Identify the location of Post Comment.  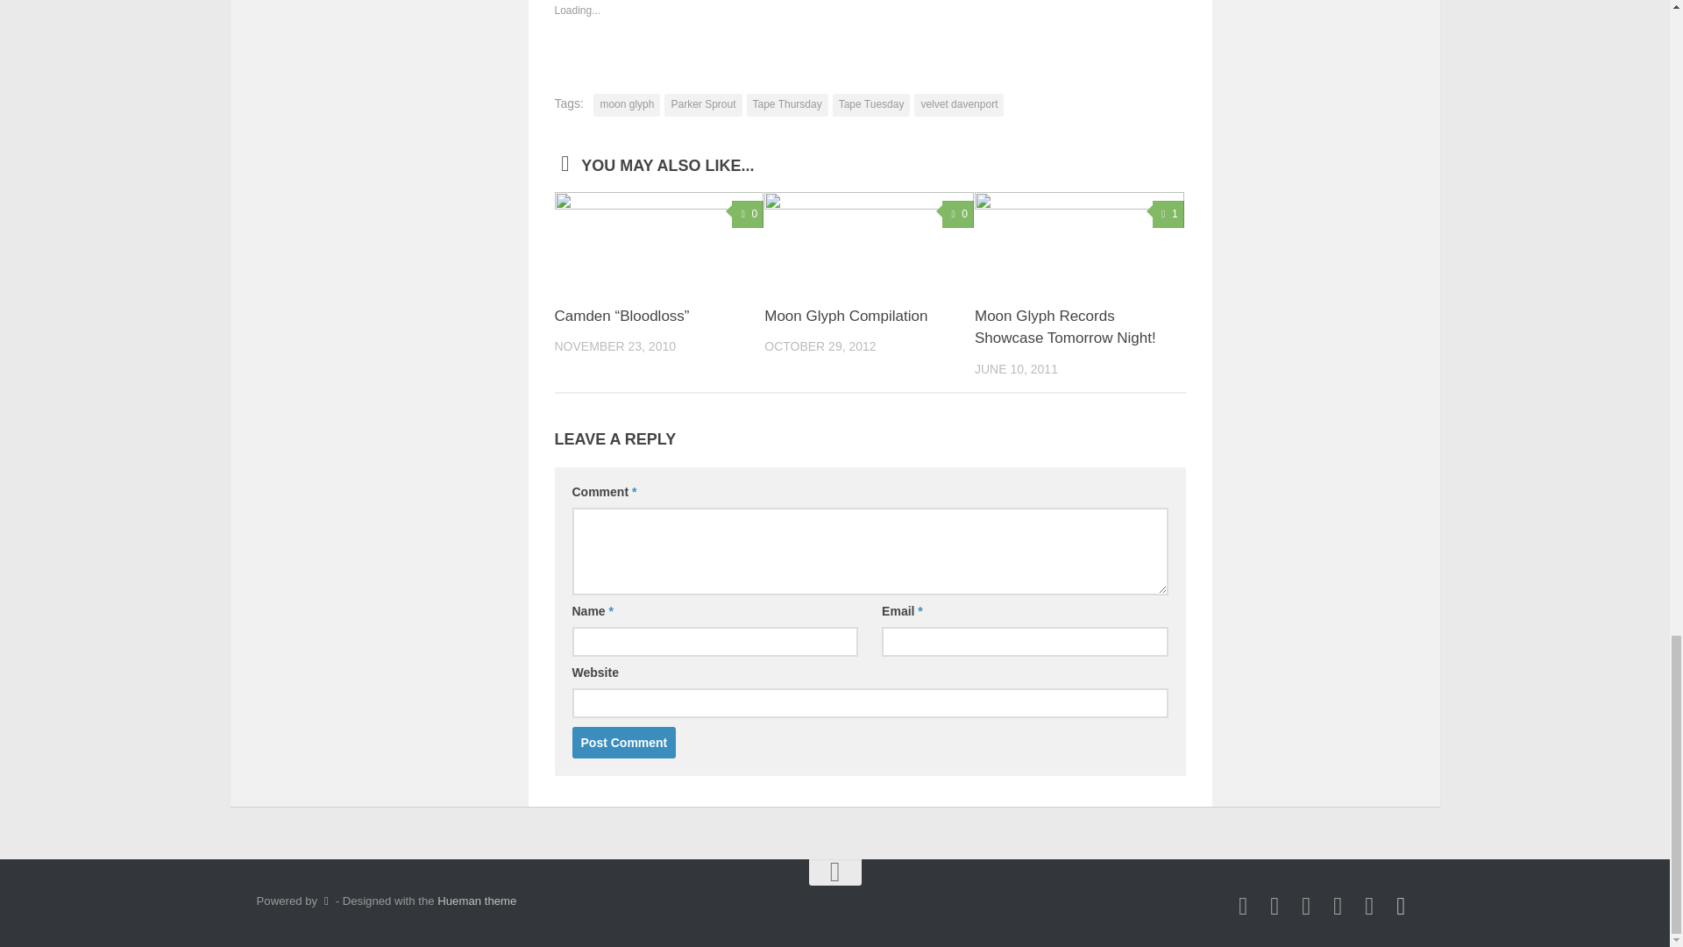
(624, 743).